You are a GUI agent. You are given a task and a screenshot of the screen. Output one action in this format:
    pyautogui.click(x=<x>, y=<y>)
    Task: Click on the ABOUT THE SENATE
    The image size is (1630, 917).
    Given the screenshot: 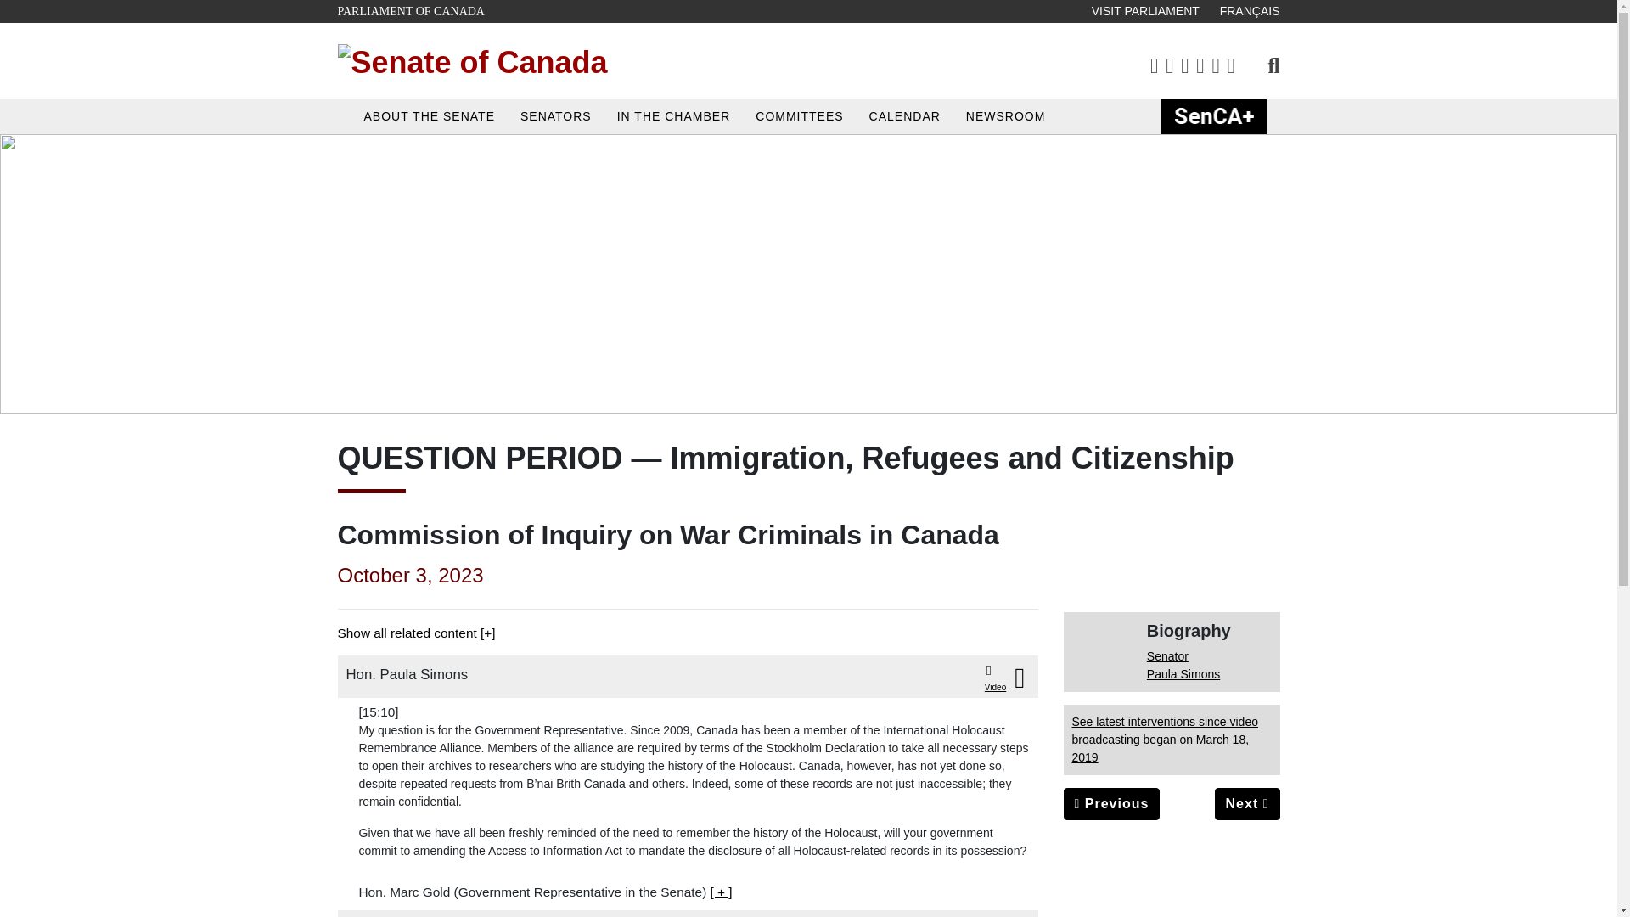 What is the action you would take?
    pyautogui.click(x=430, y=115)
    